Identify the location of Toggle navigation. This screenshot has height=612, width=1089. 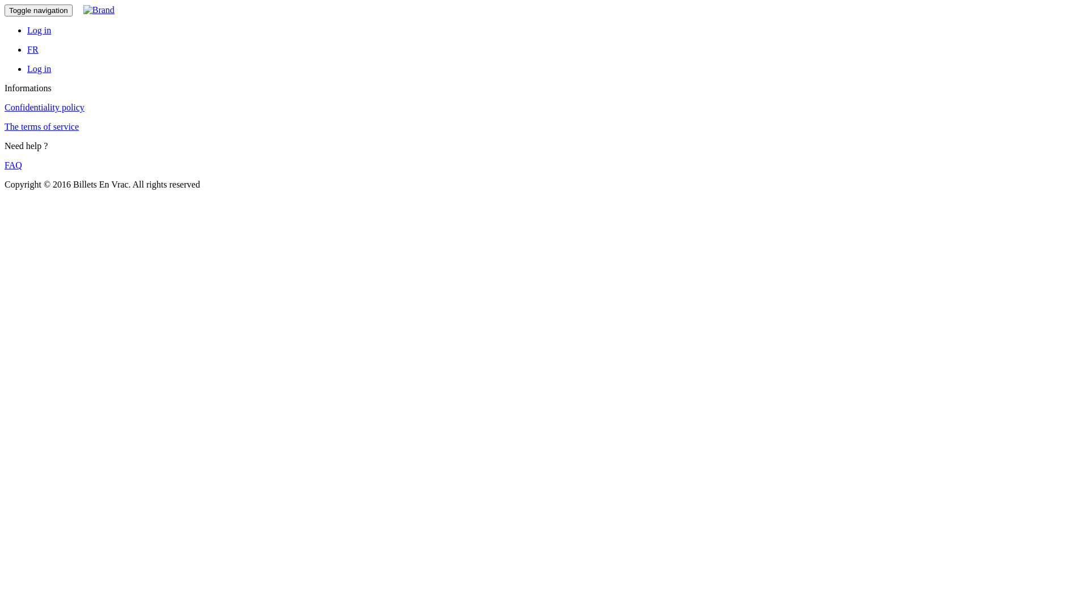
(39, 10).